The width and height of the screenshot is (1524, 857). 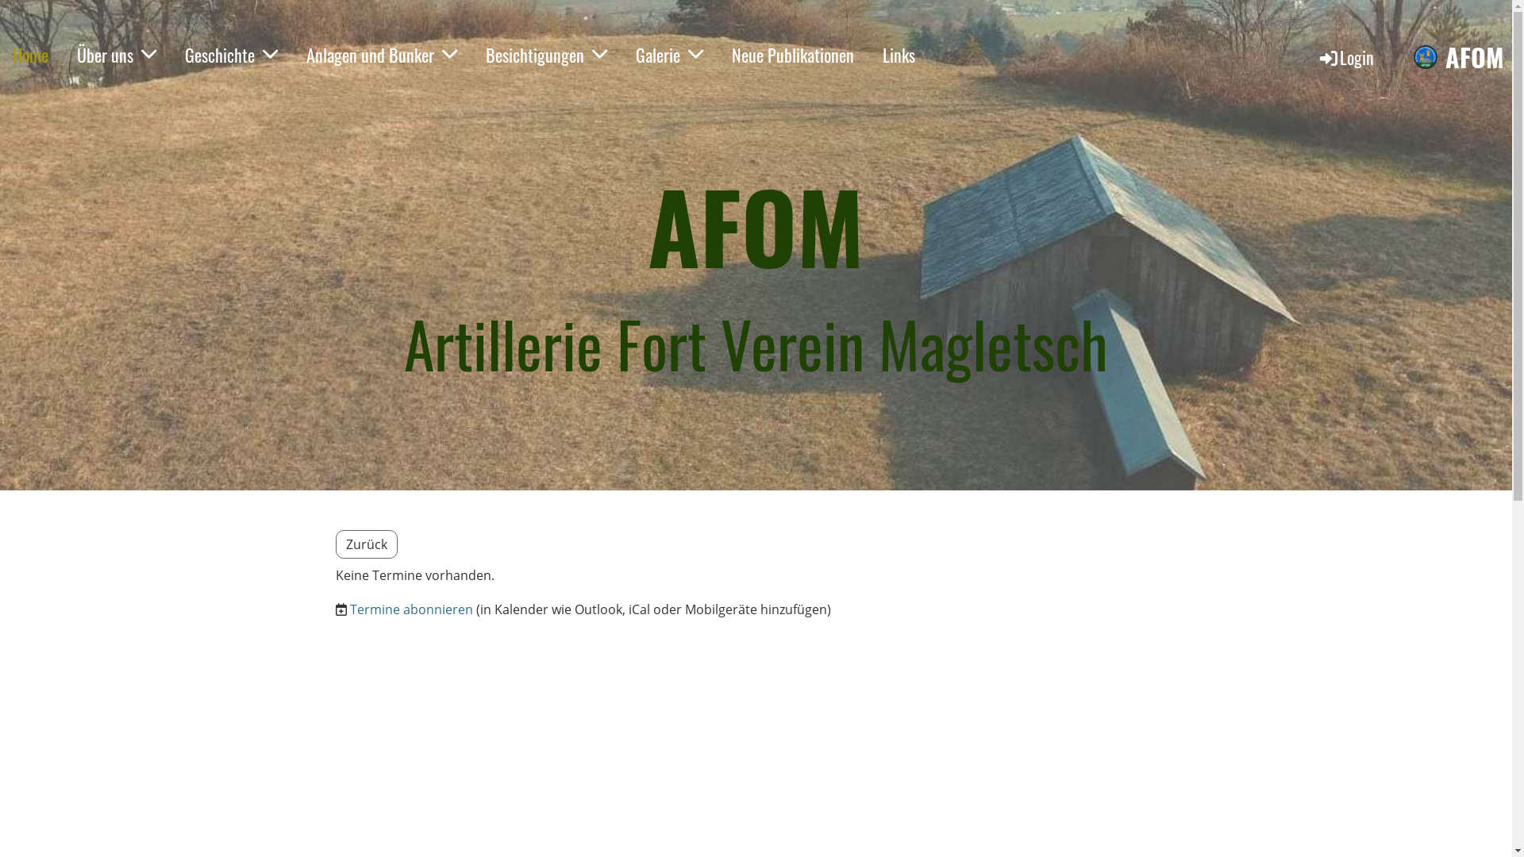 I want to click on AFOM, so click(x=1475, y=57).